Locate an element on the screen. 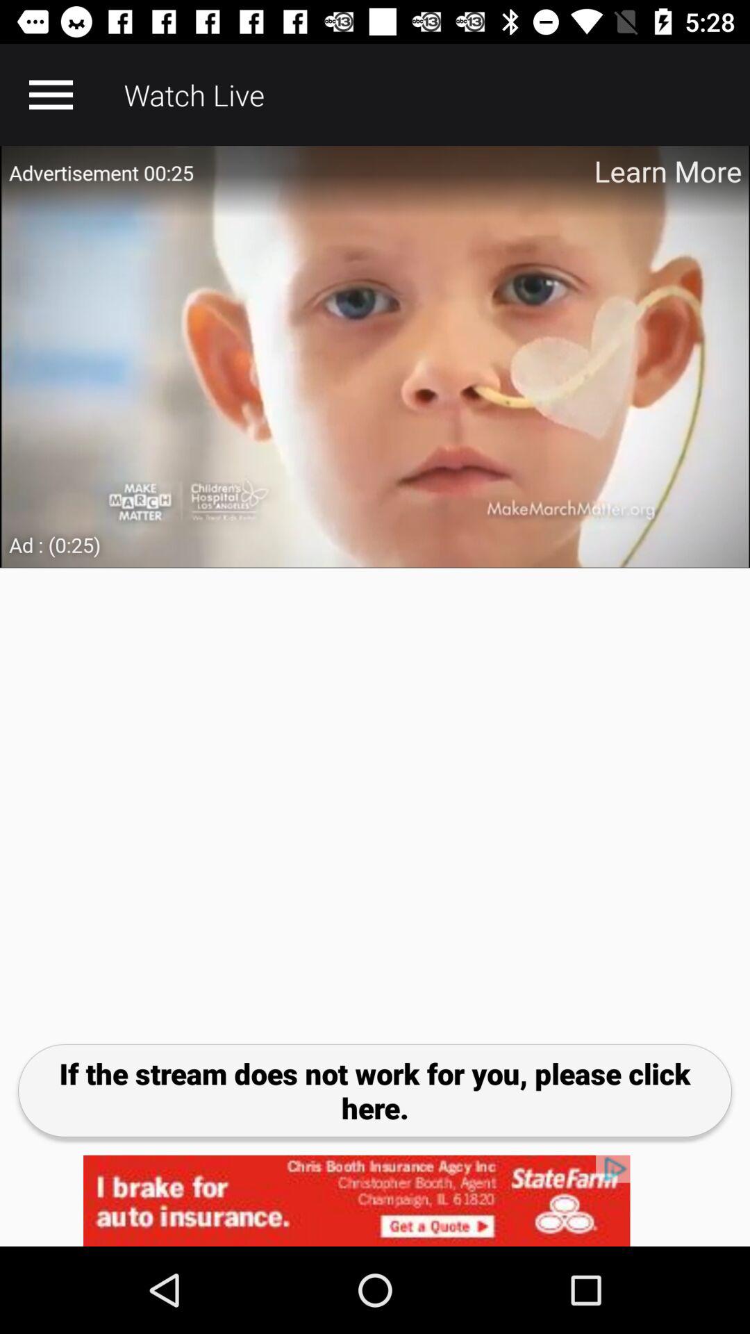 Image resolution: width=750 pixels, height=1334 pixels. menu is located at coordinates (51, 94).